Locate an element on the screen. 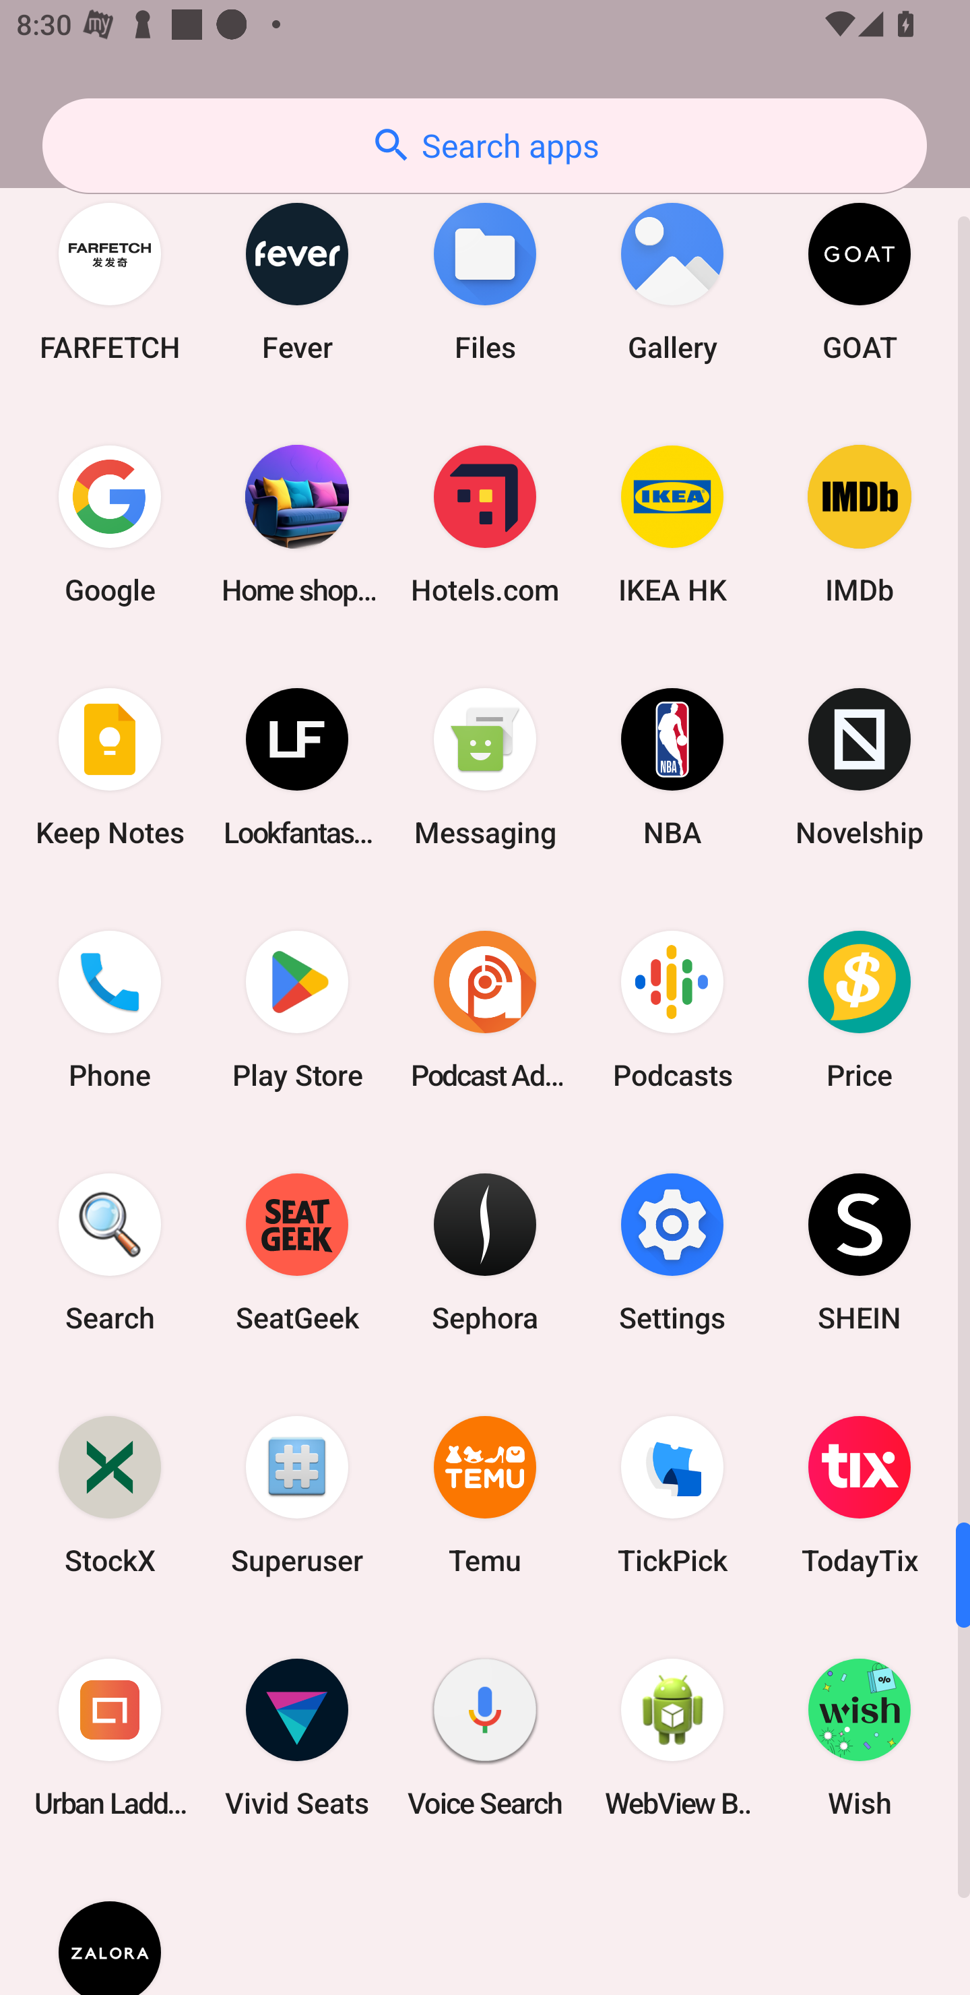 The width and height of the screenshot is (970, 1995). Messaging is located at coordinates (485, 767).